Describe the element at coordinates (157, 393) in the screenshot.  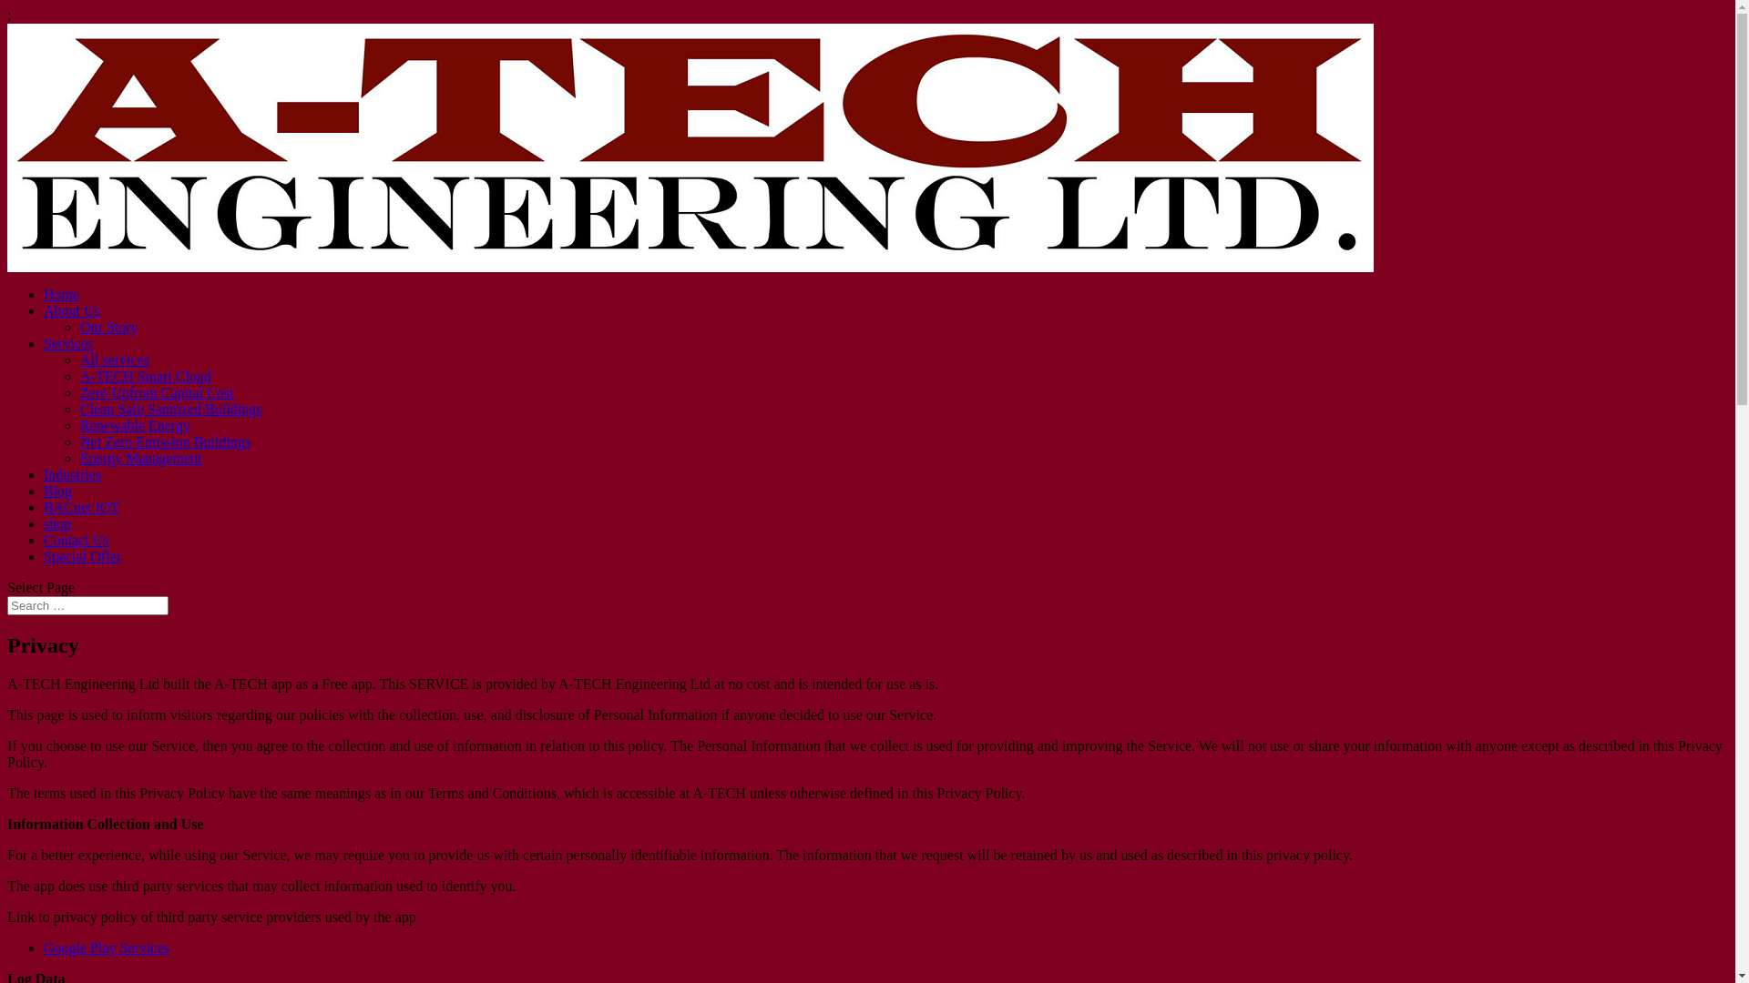
I see `Zero Upfront Capital Cost` at that location.